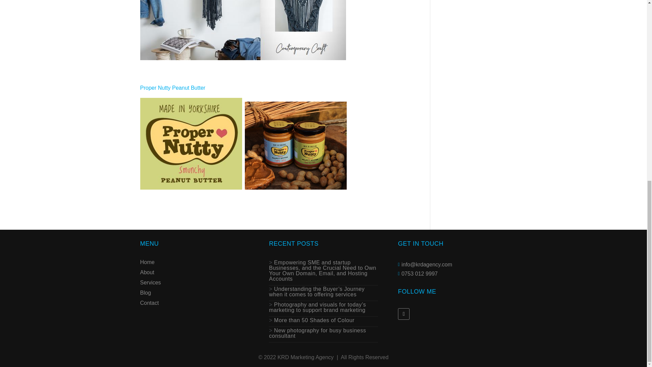  I want to click on Follow on LinkedIn, so click(403, 314).